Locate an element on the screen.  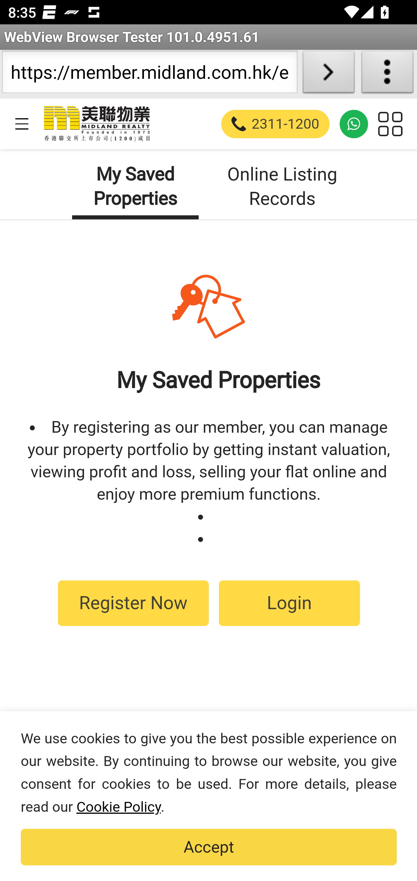
Register Now is located at coordinates (133, 603).